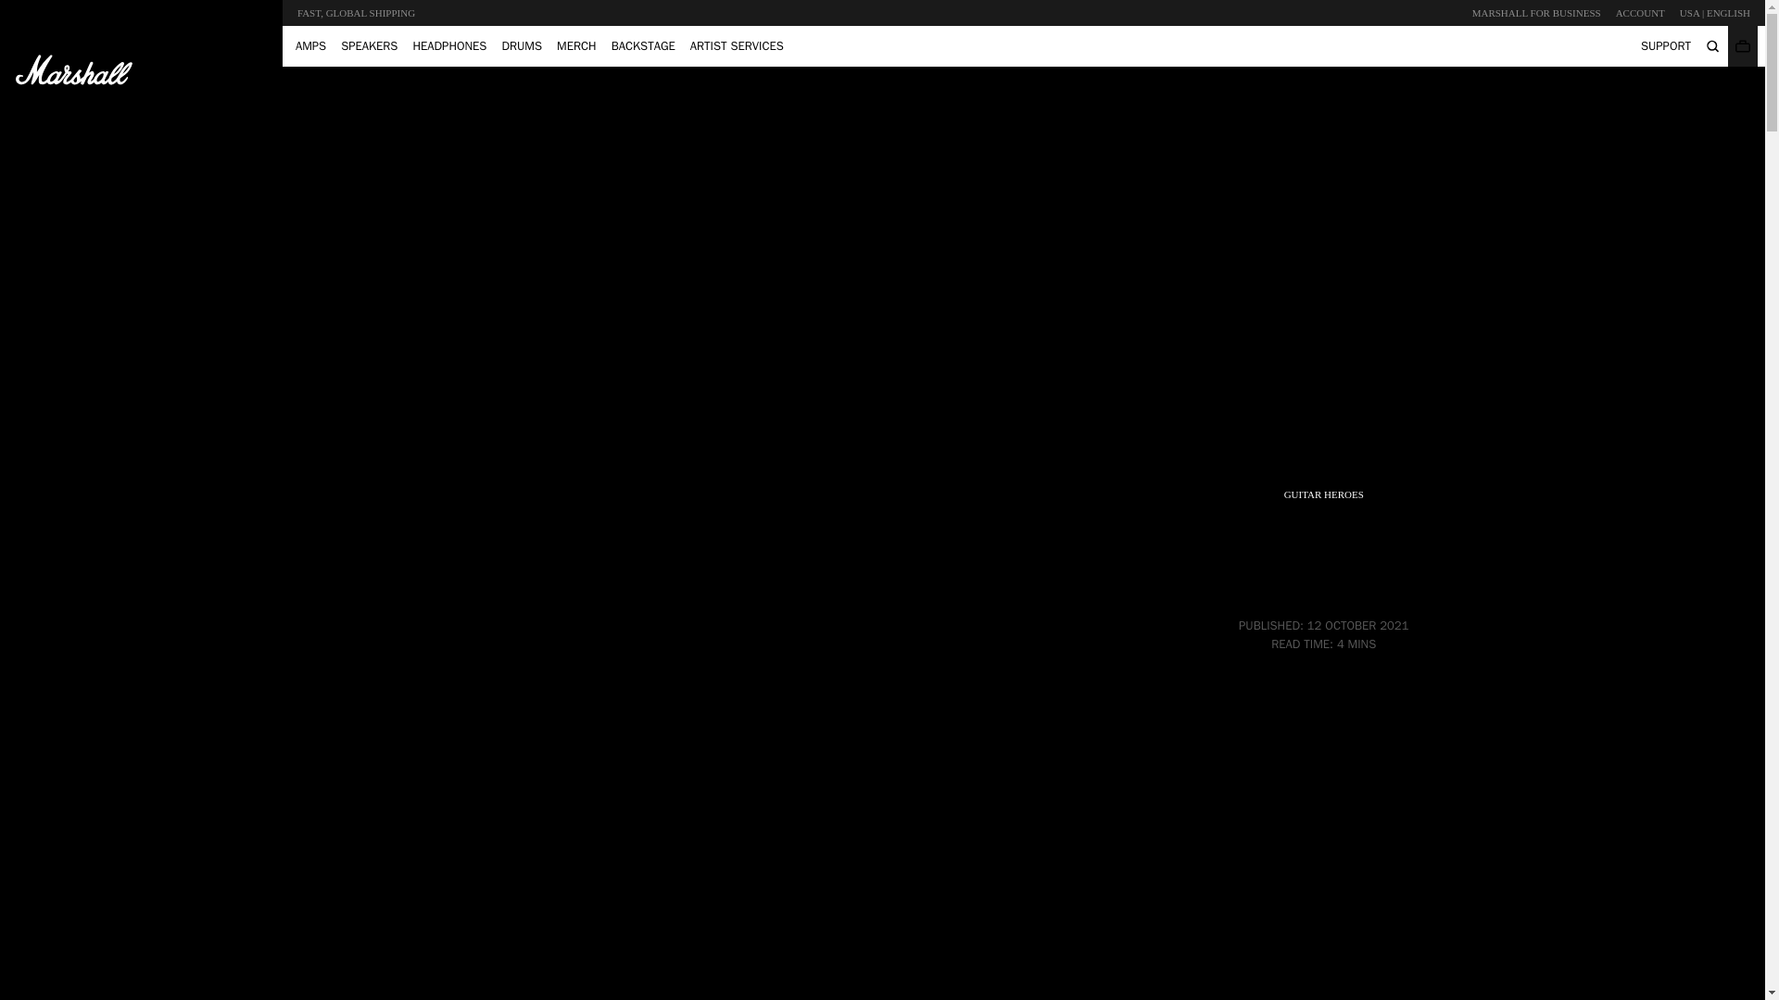 The height and width of the screenshot is (1000, 1779). I want to click on DRUMS, so click(522, 45).